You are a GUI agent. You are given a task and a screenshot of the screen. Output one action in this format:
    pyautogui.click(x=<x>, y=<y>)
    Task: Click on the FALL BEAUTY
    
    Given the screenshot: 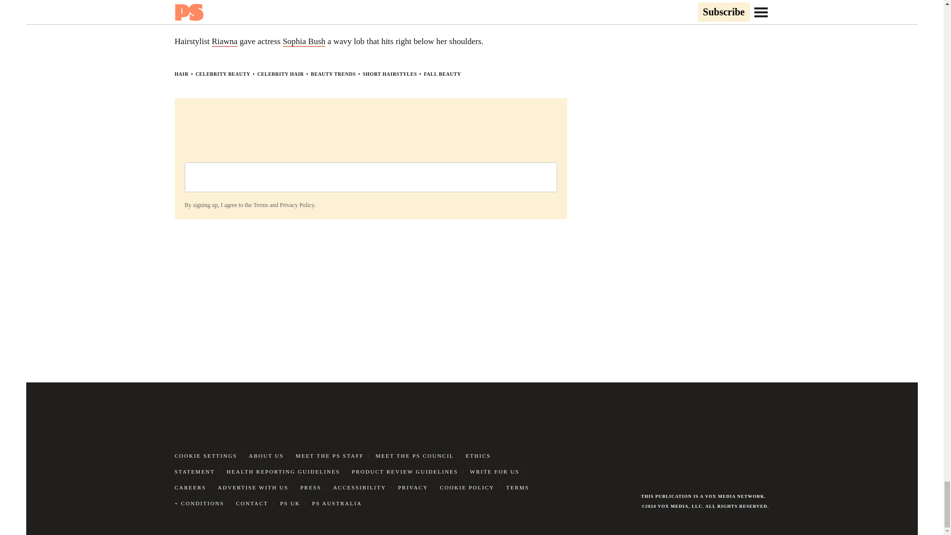 What is the action you would take?
    pyautogui.click(x=443, y=74)
    